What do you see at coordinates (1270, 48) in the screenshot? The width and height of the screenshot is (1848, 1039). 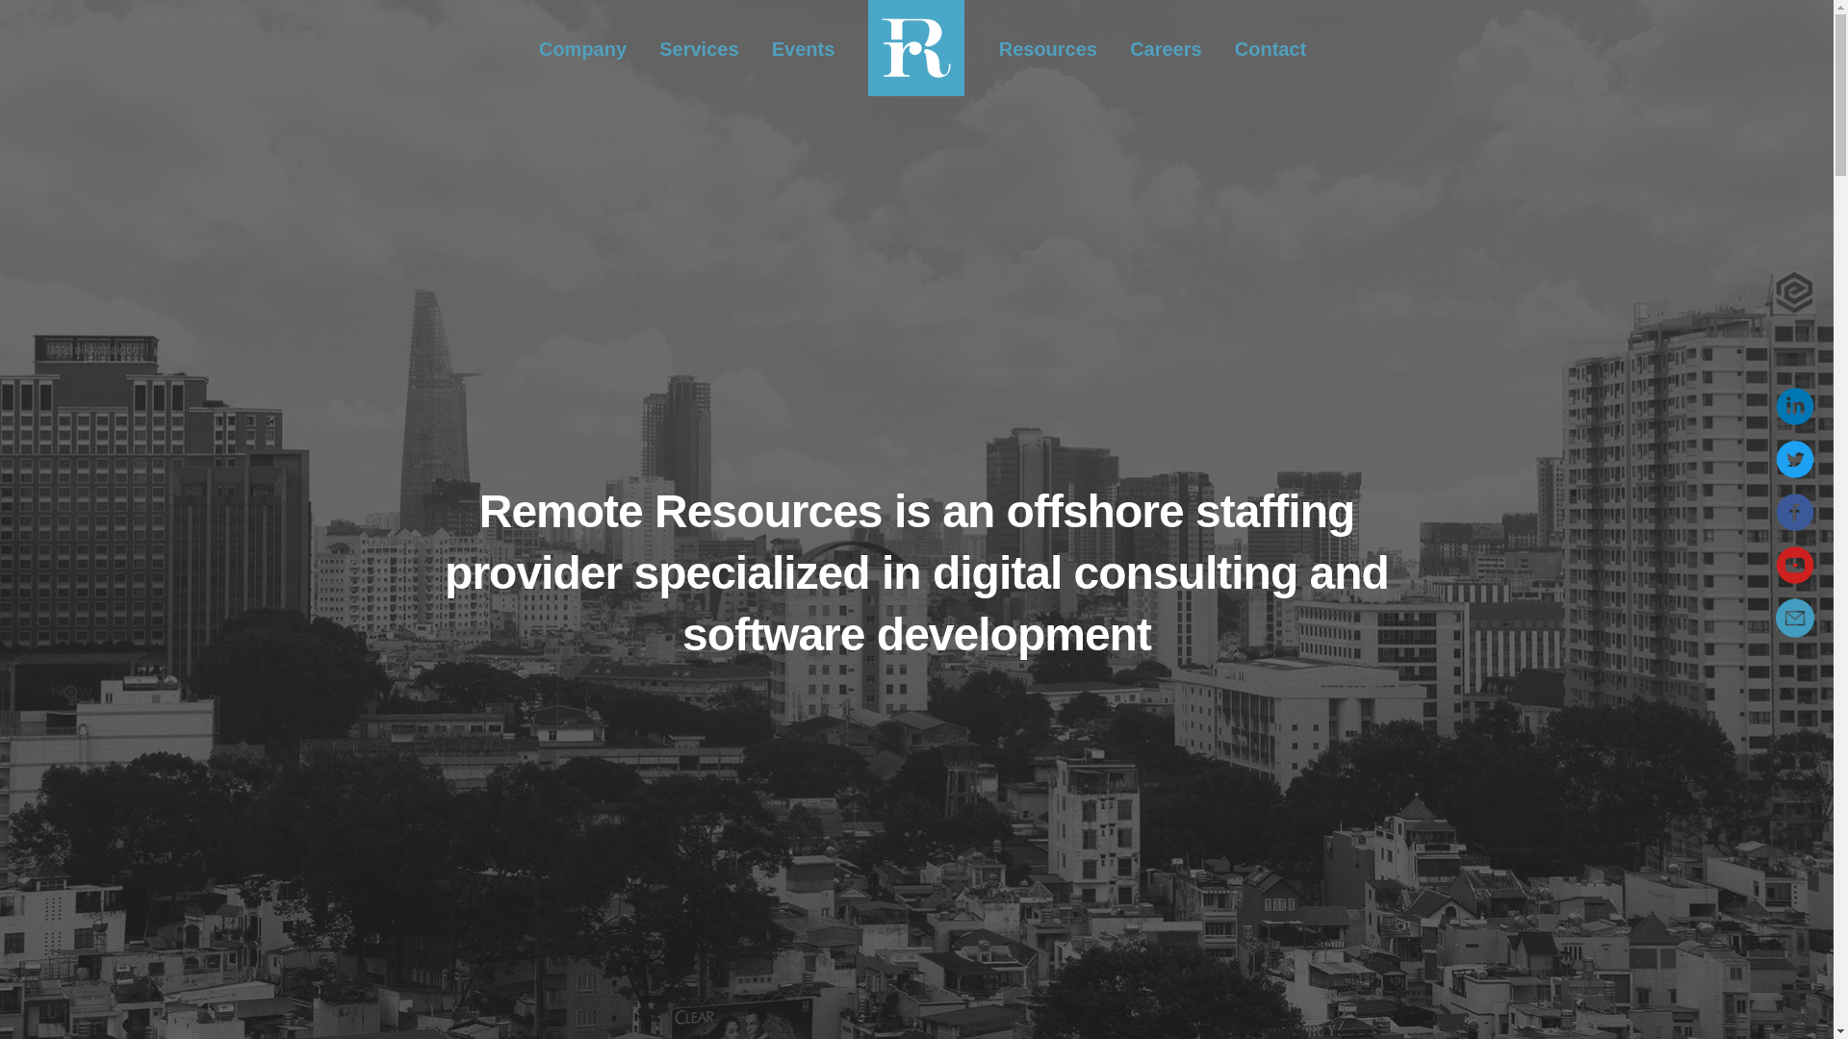 I see `Contact` at bounding box center [1270, 48].